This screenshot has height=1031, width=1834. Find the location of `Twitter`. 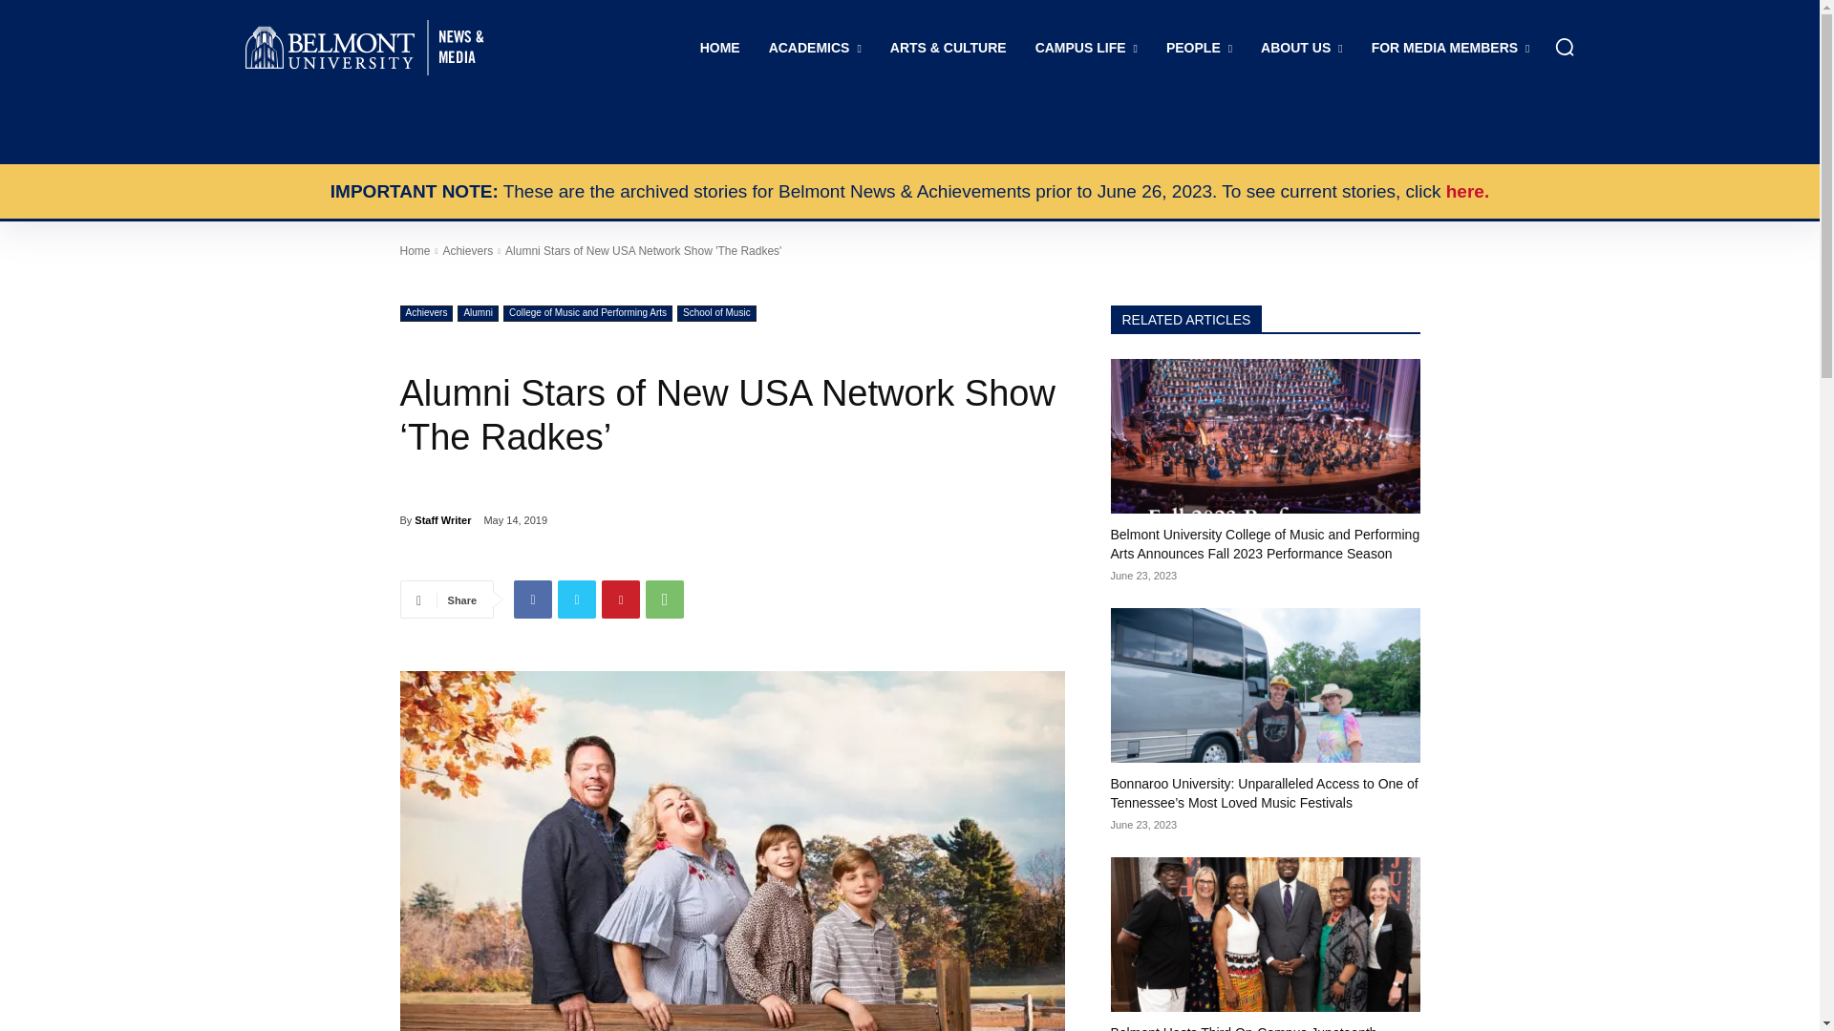

Twitter is located at coordinates (577, 600).